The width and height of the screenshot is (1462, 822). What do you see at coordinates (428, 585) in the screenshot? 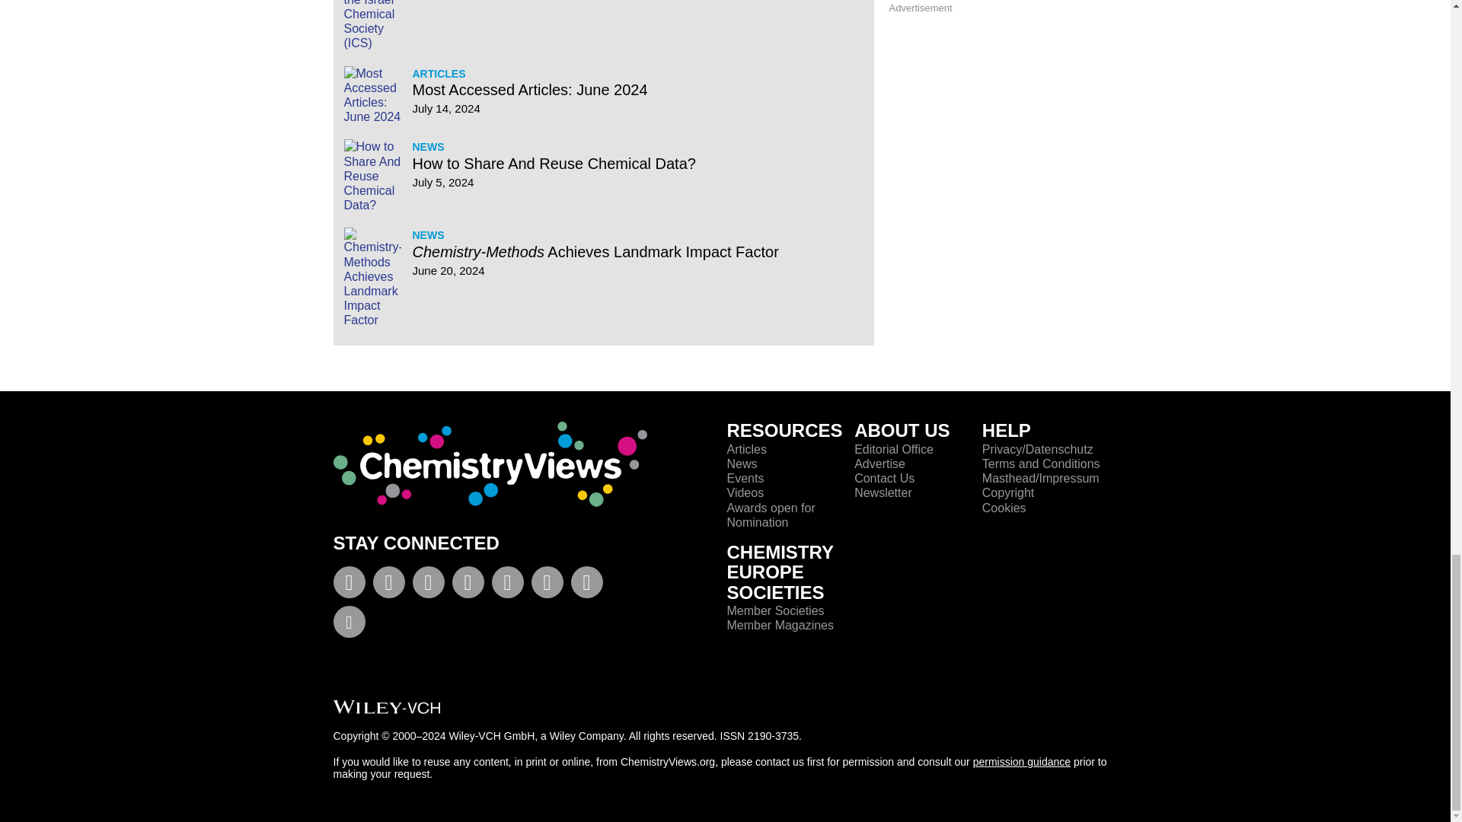
I see `YouTube` at bounding box center [428, 585].